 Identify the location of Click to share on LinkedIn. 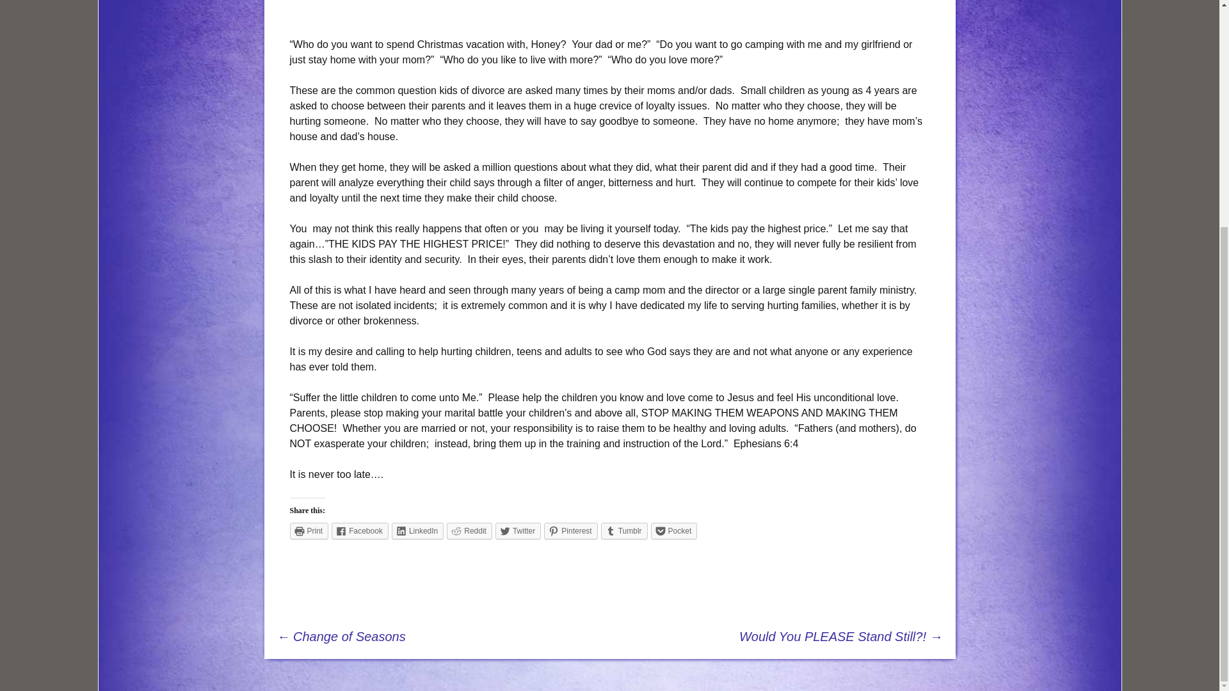
(417, 531).